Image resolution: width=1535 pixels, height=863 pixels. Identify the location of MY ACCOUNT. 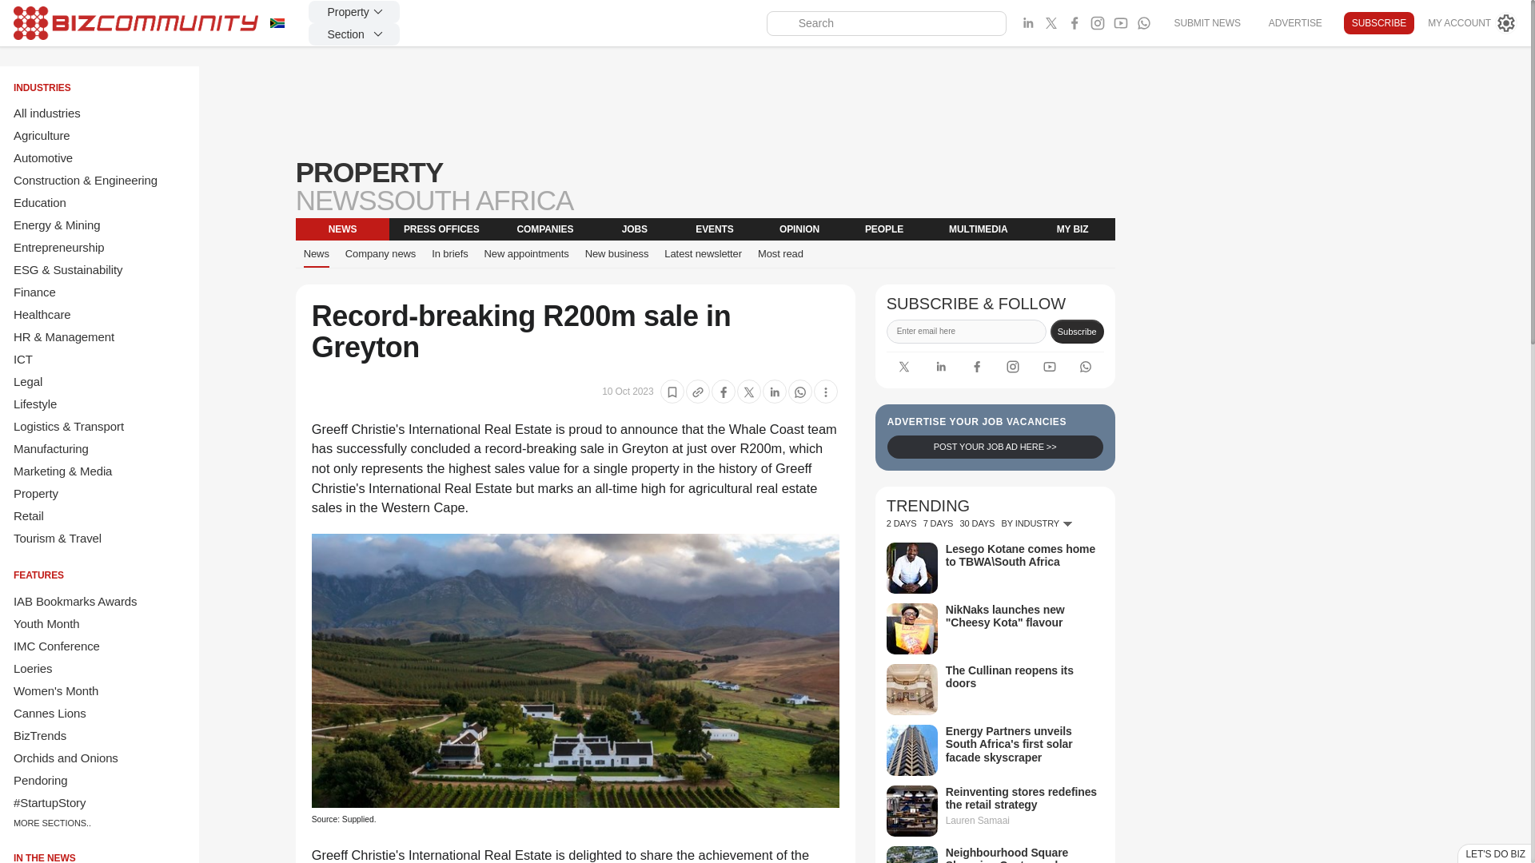
(1473, 23).